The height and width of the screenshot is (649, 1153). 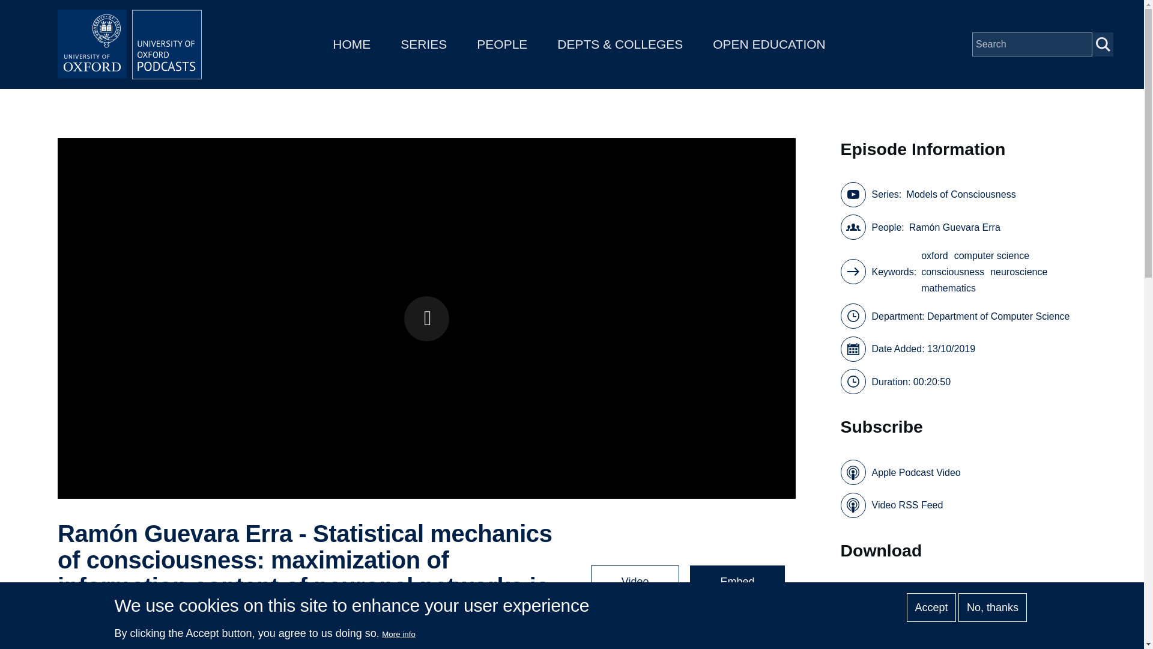 I want to click on SERIES, so click(x=423, y=44).